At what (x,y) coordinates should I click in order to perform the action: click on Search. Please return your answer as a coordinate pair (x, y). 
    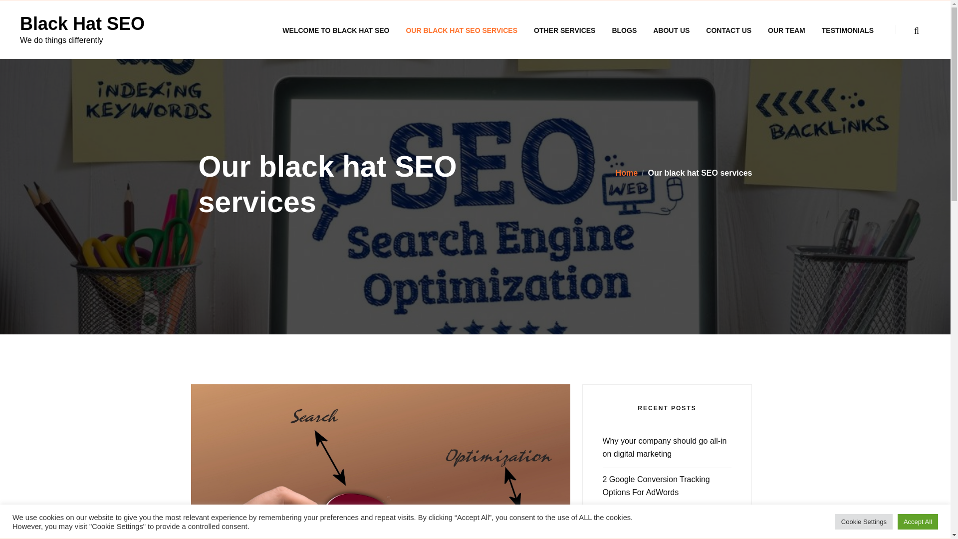
    Looking at the image, I should click on (714, 268).